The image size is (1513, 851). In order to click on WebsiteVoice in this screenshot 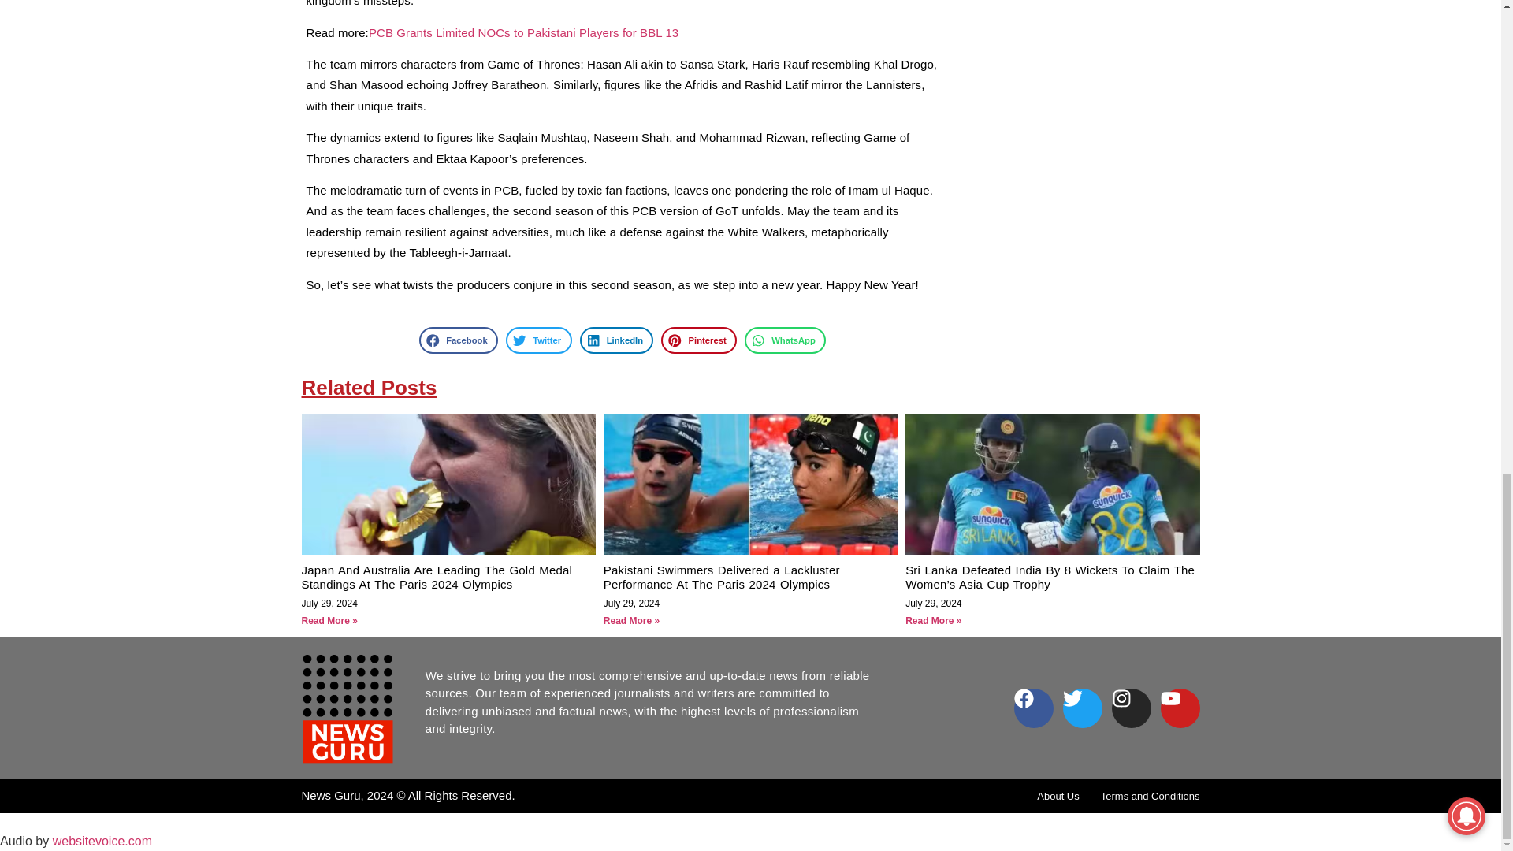, I will do `click(102, 841)`.